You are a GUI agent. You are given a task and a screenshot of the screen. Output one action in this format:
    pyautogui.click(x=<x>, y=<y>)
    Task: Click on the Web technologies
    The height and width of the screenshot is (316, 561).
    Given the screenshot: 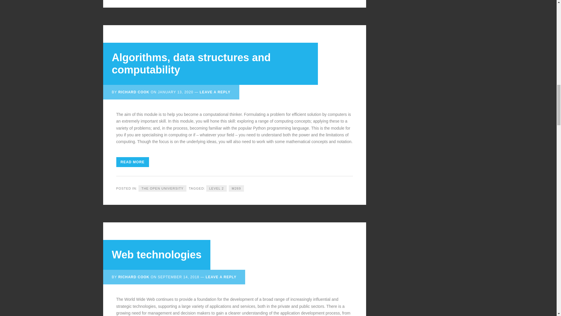 What is the action you would take?
    pyautogui.click(x=157, y=255)
    